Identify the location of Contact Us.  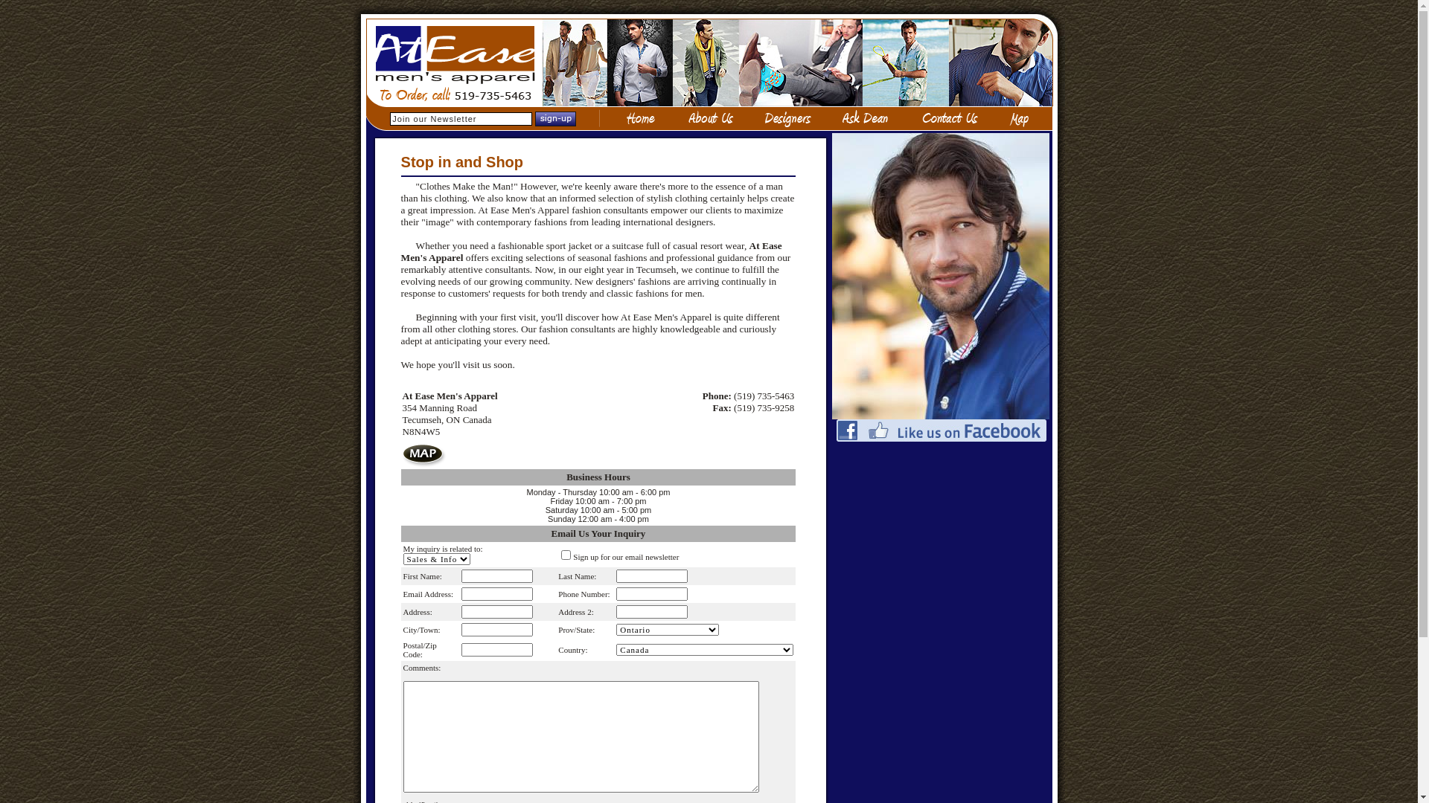
(949, 119).